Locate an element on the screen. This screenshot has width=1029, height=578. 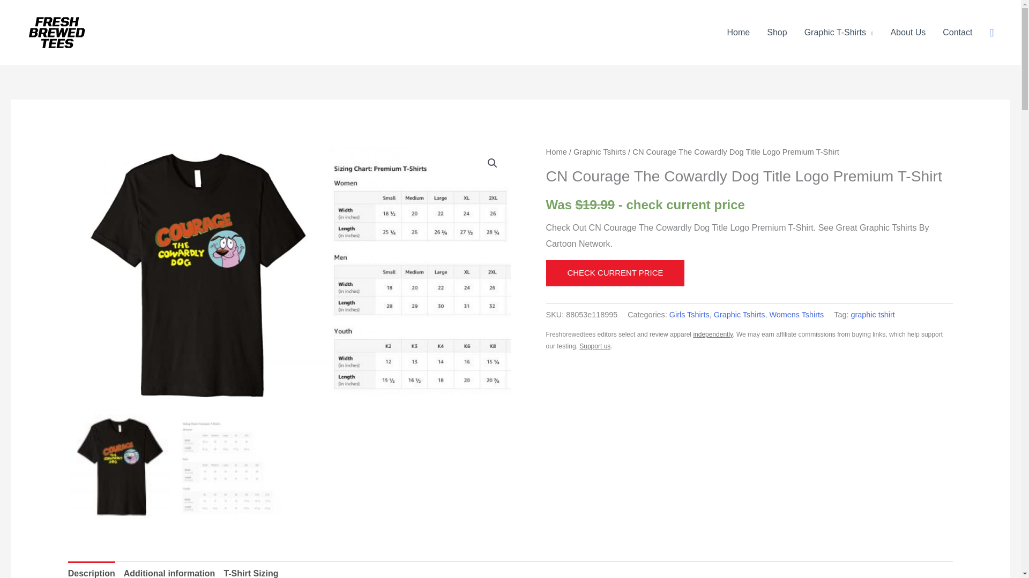
graphic tshirt is located at coordinates (873, 315).